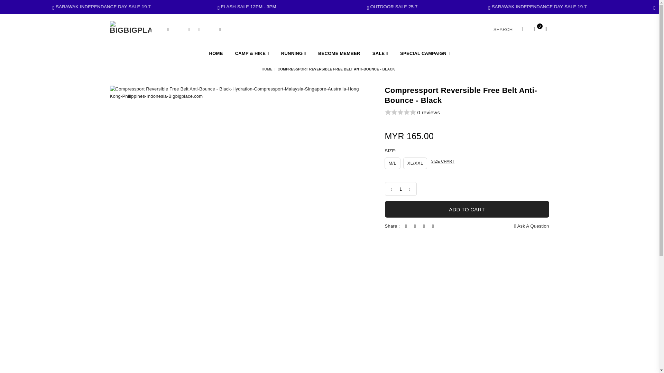  I want to click on Instagram, so click(189, 29).